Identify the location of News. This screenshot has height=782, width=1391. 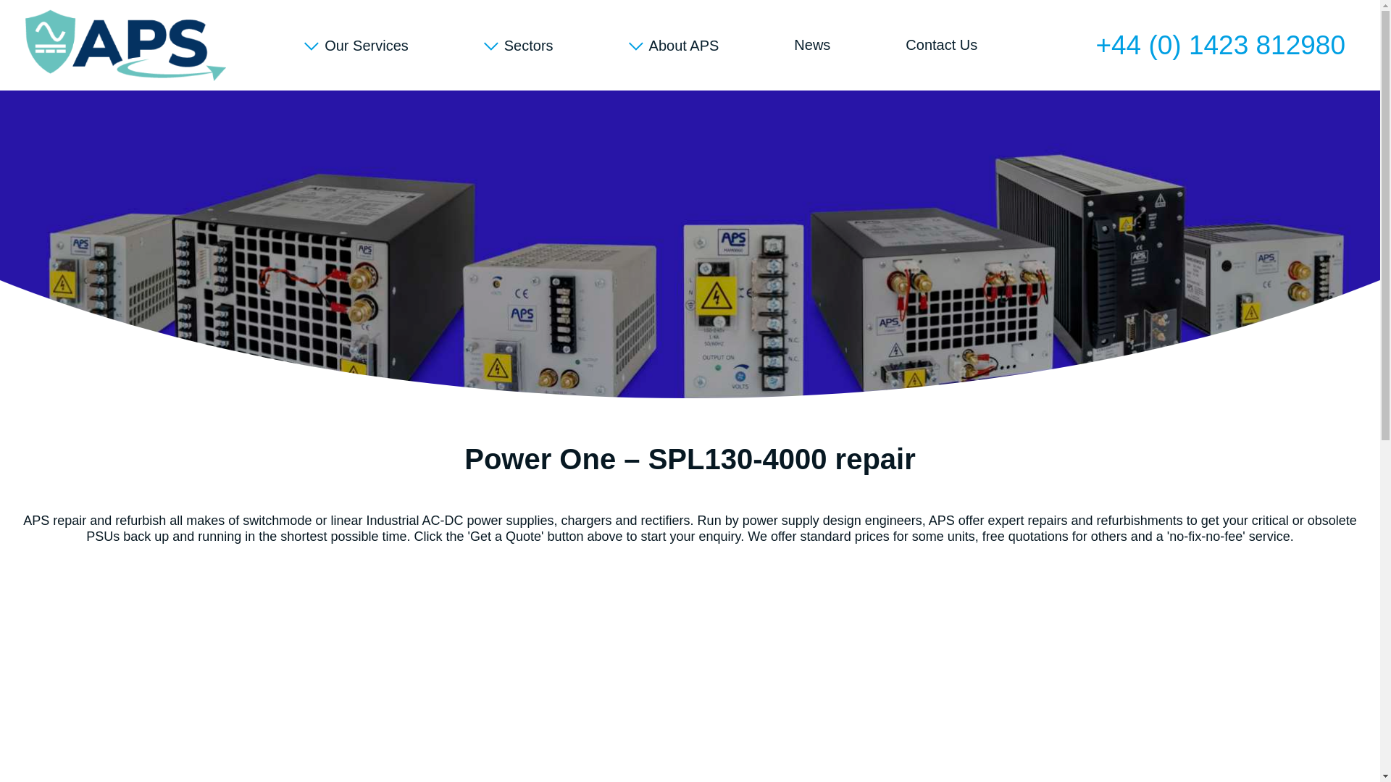
(812, 45).